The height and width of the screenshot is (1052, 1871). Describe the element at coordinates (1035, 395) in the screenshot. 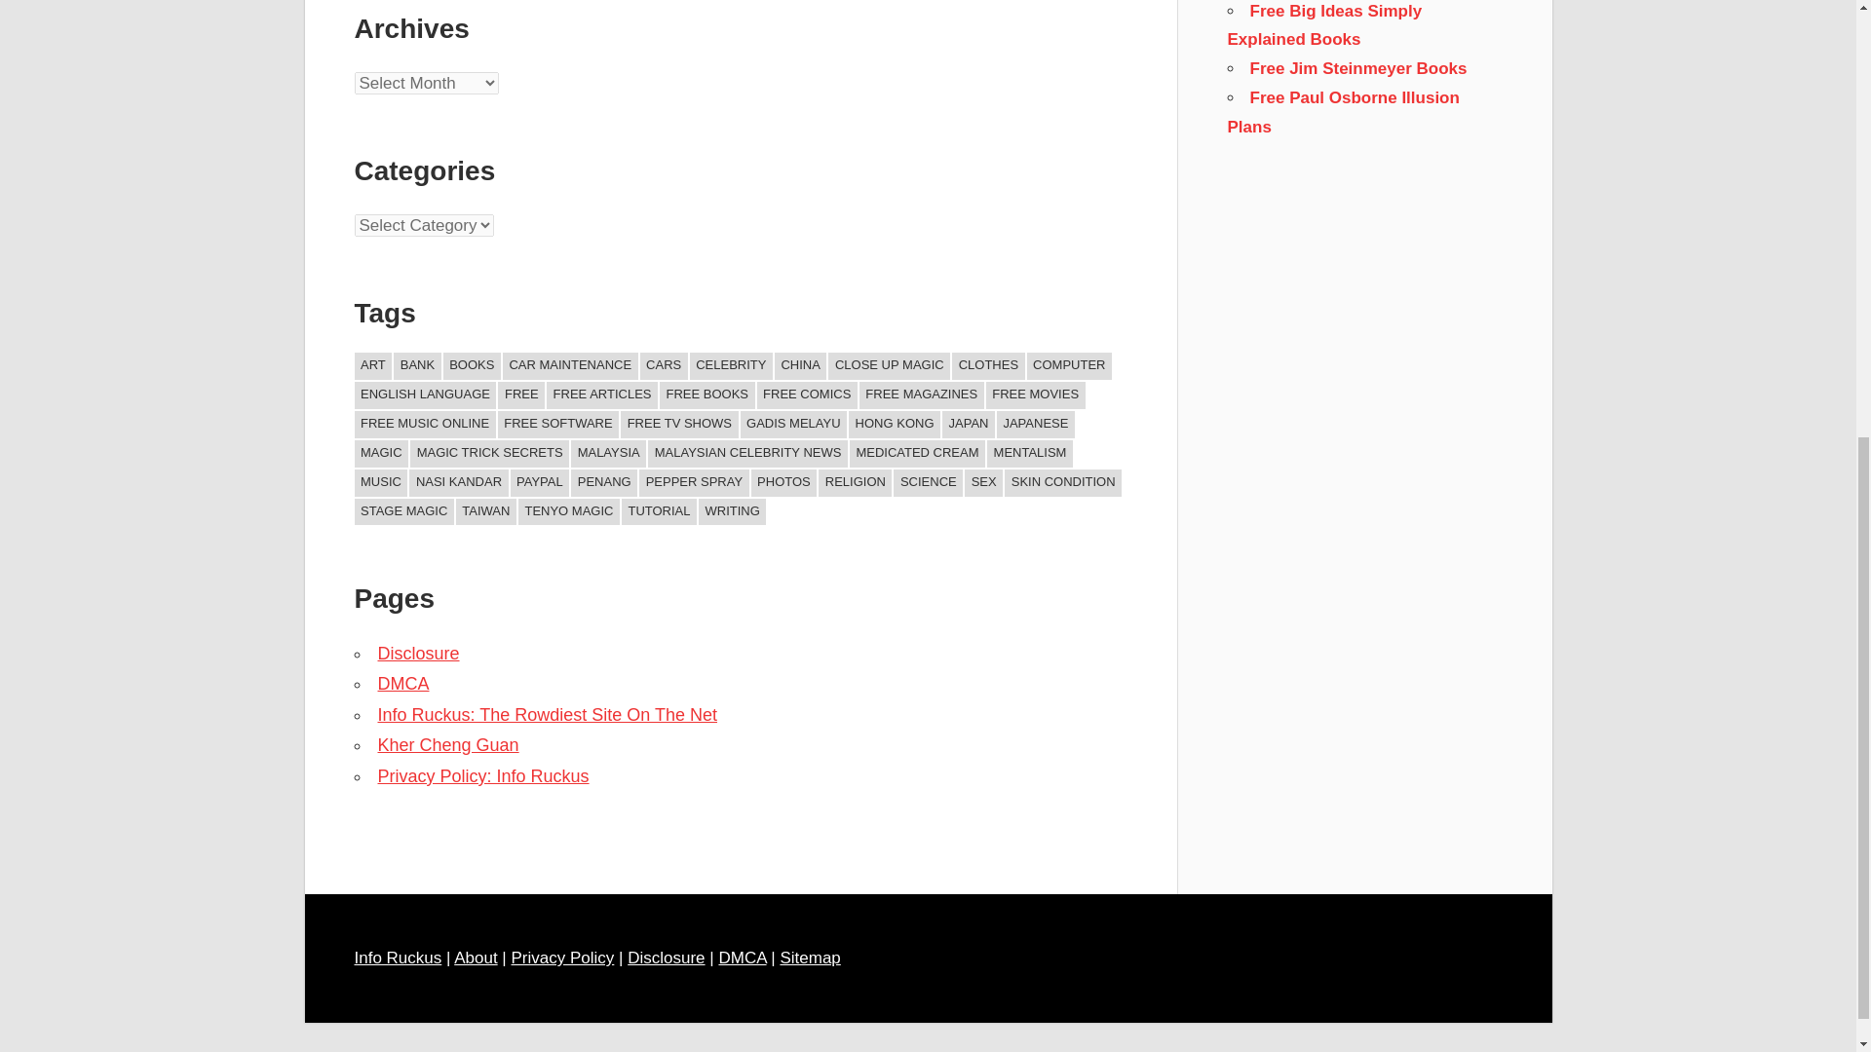

I see `FREE MOVIES` at that location.